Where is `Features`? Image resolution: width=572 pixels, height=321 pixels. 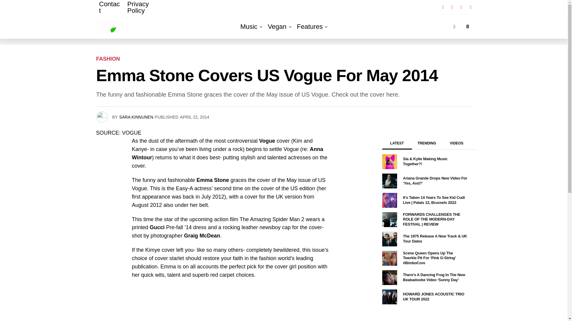 Features is located at coordinates (310, 26).